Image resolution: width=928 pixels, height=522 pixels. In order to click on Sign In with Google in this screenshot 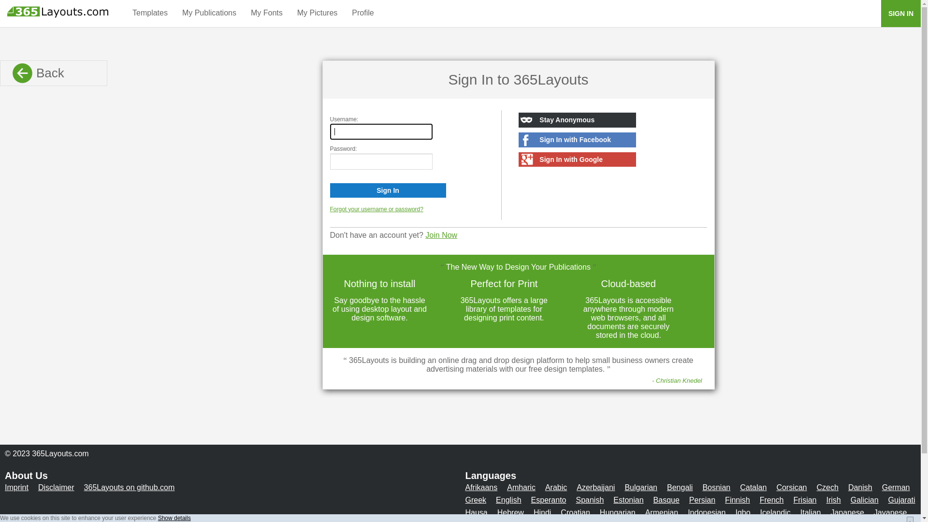, I will do `click(577, 159)`.